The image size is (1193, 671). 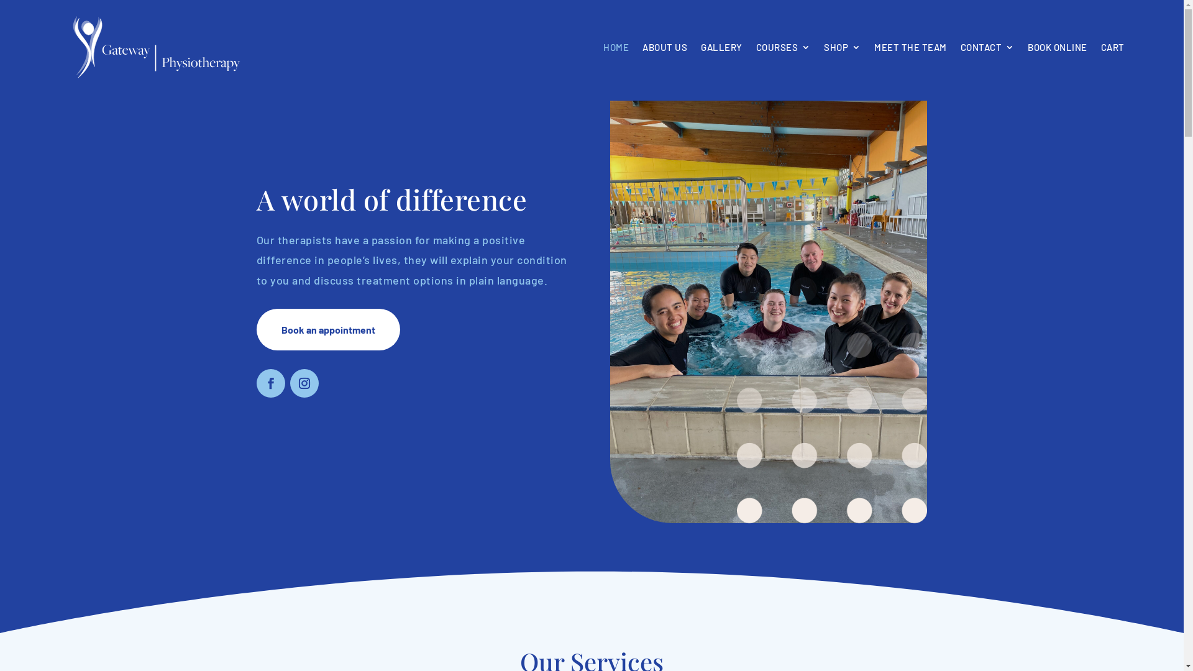 What do you see at coordinates (665, 47) in the screenshot?
I see `ABOUT US` at bounding box center [665, 47].